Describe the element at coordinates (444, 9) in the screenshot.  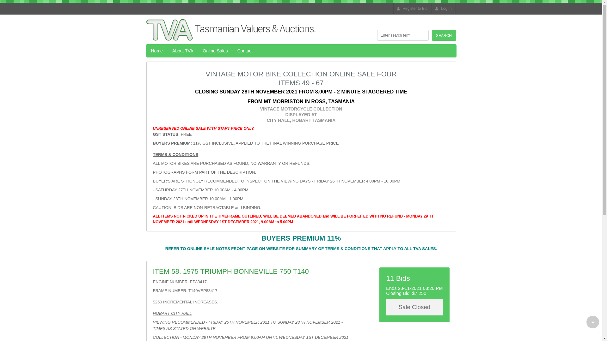
I see `Log In` at that location.